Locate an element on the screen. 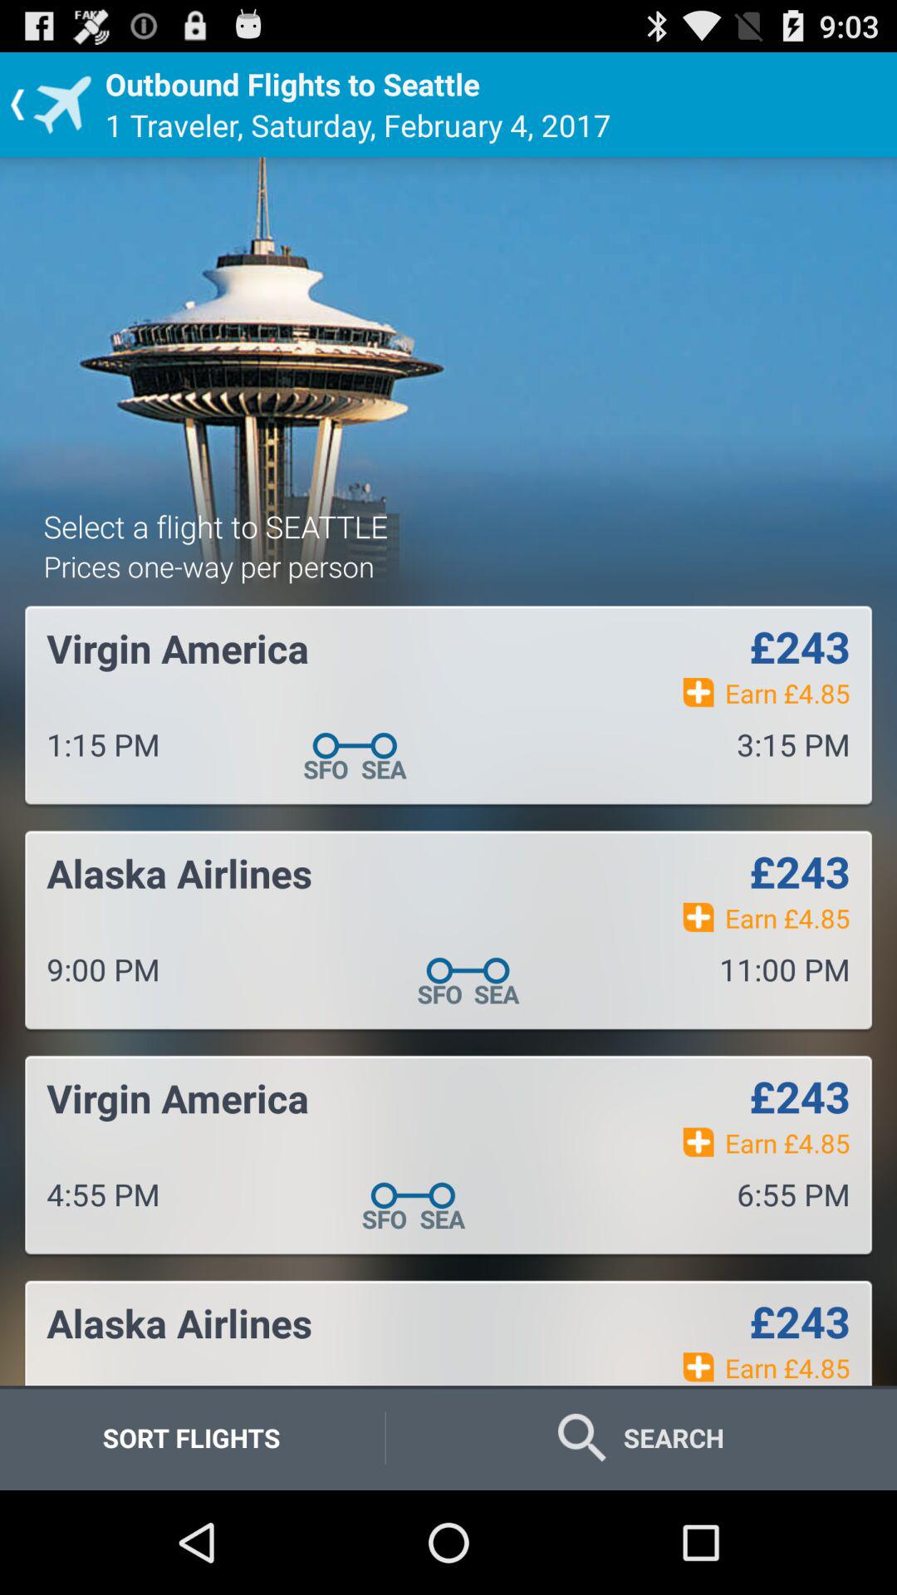 This screenshot has width=897, height=1595. flip to the prices one way is located at coordinates (208, 567).